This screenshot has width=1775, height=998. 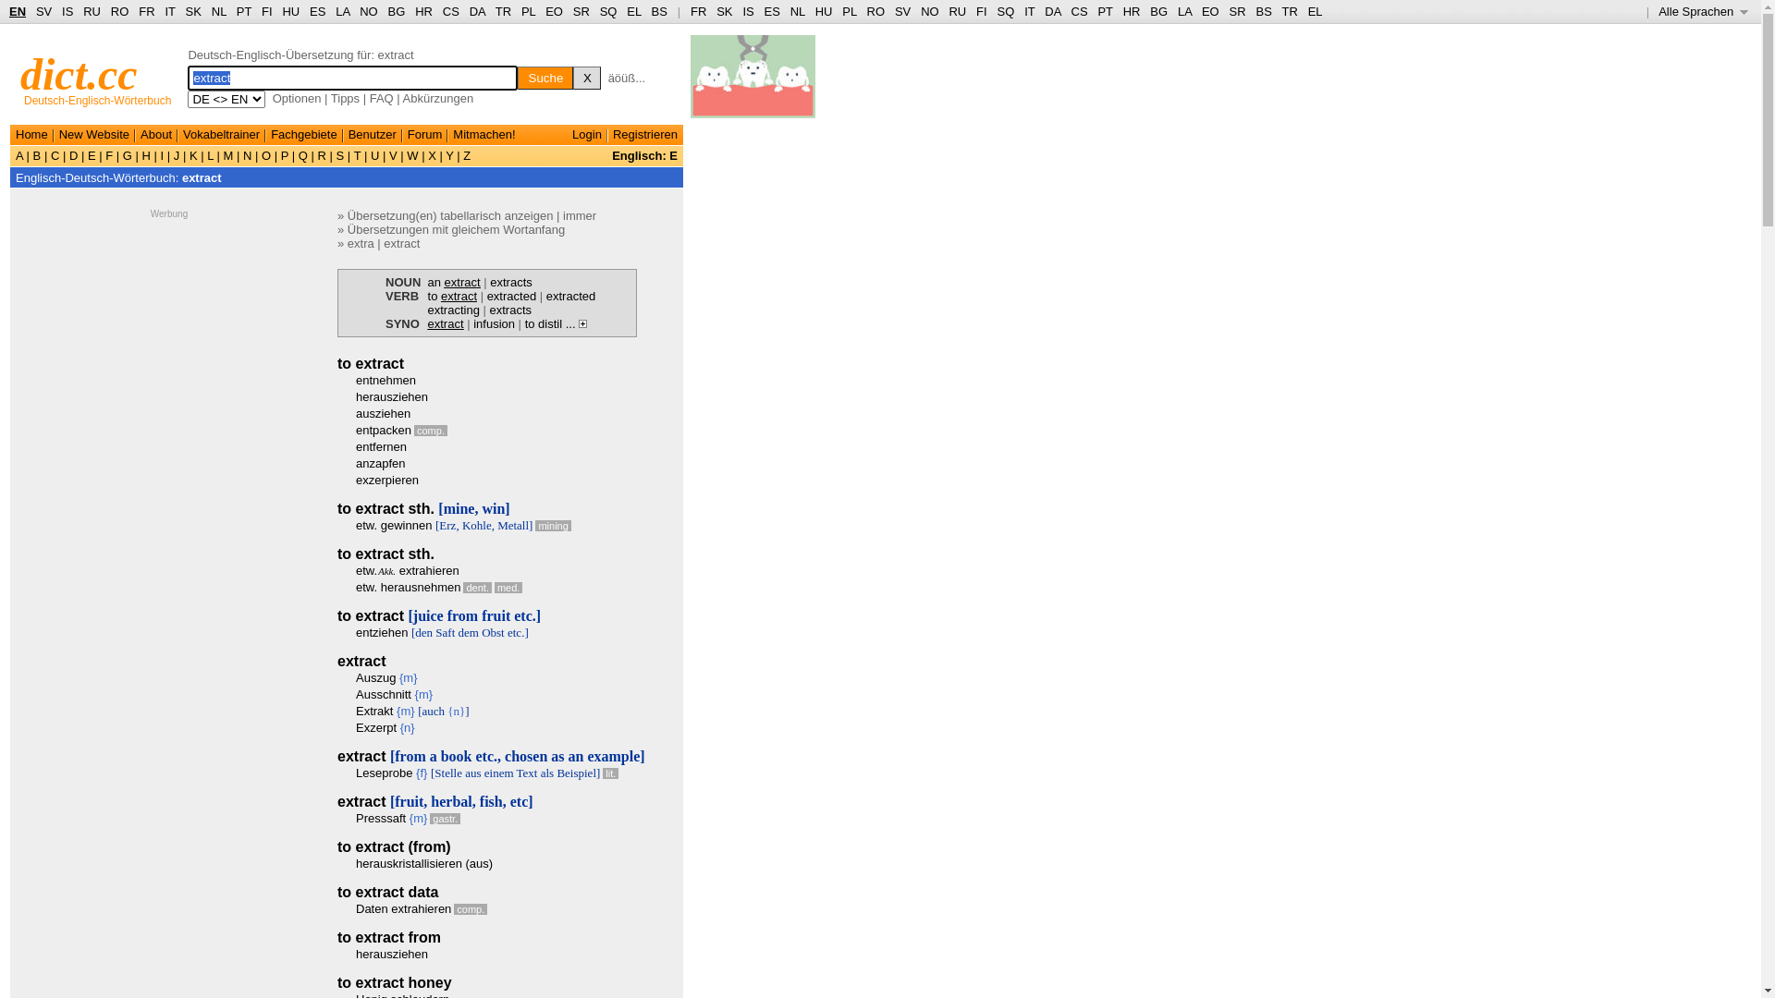 What do you see at coordinates (1316, 11) in the screenshot?
I see `EL` at bounding box center [1316, 11].